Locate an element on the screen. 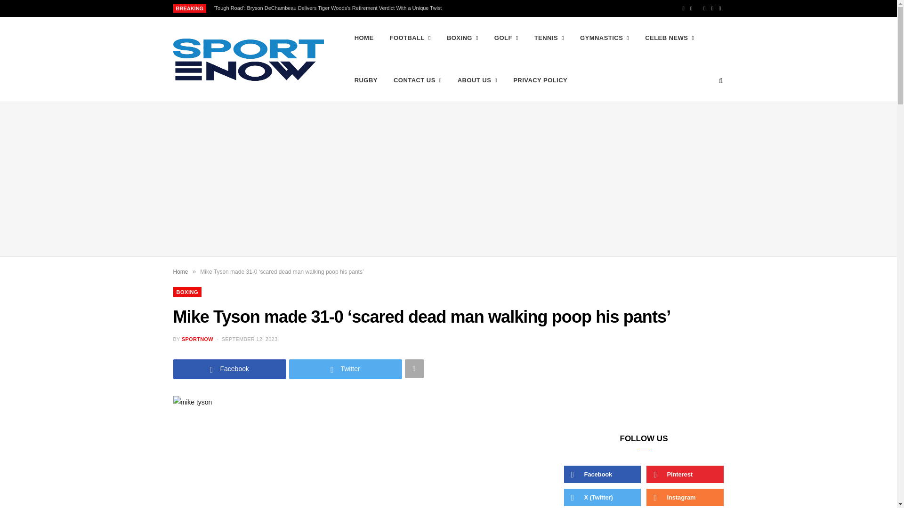 This screenshot has width=904, height=508. BOXING is located at coordinates (462, 38).